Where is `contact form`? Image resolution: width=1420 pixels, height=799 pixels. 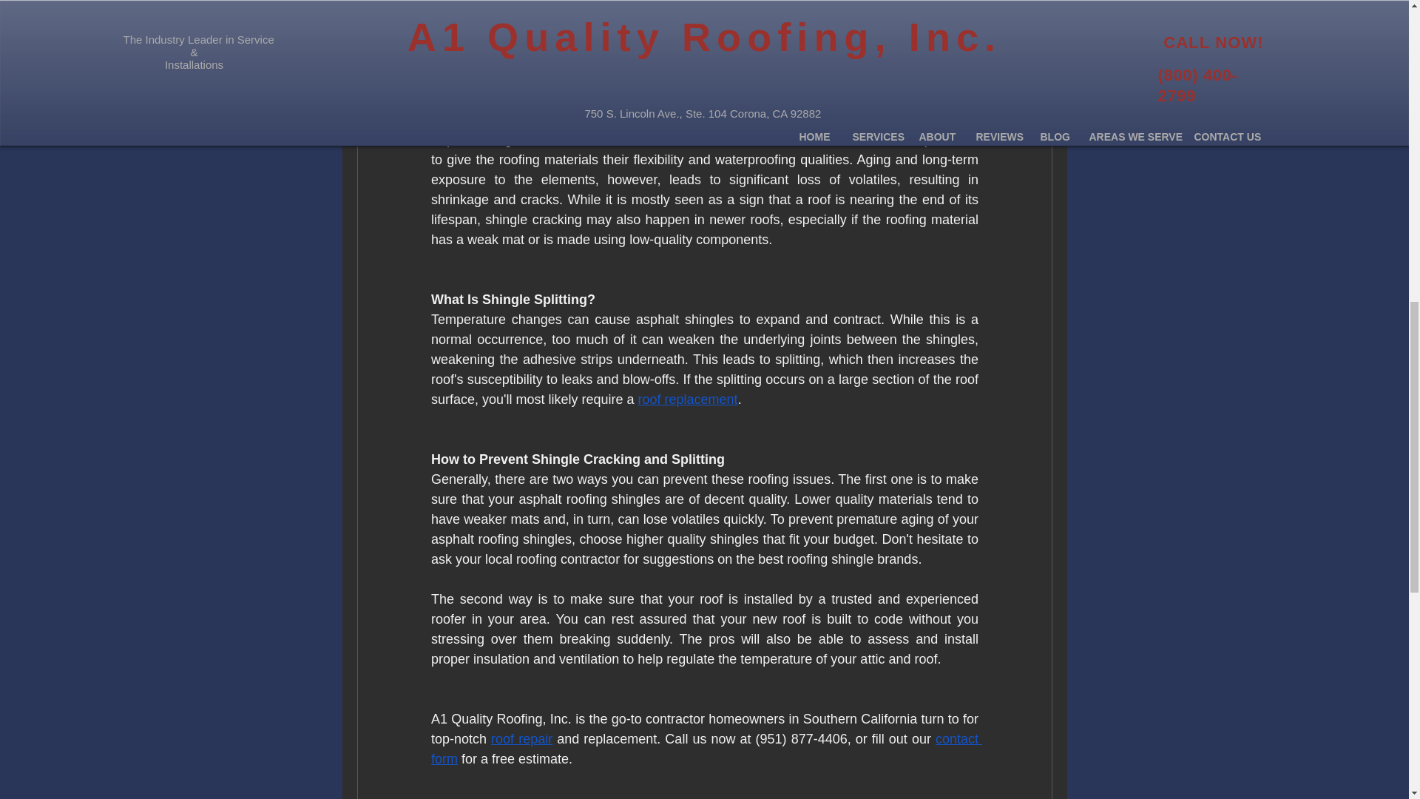 contact form is located at coordinates (706, 749).